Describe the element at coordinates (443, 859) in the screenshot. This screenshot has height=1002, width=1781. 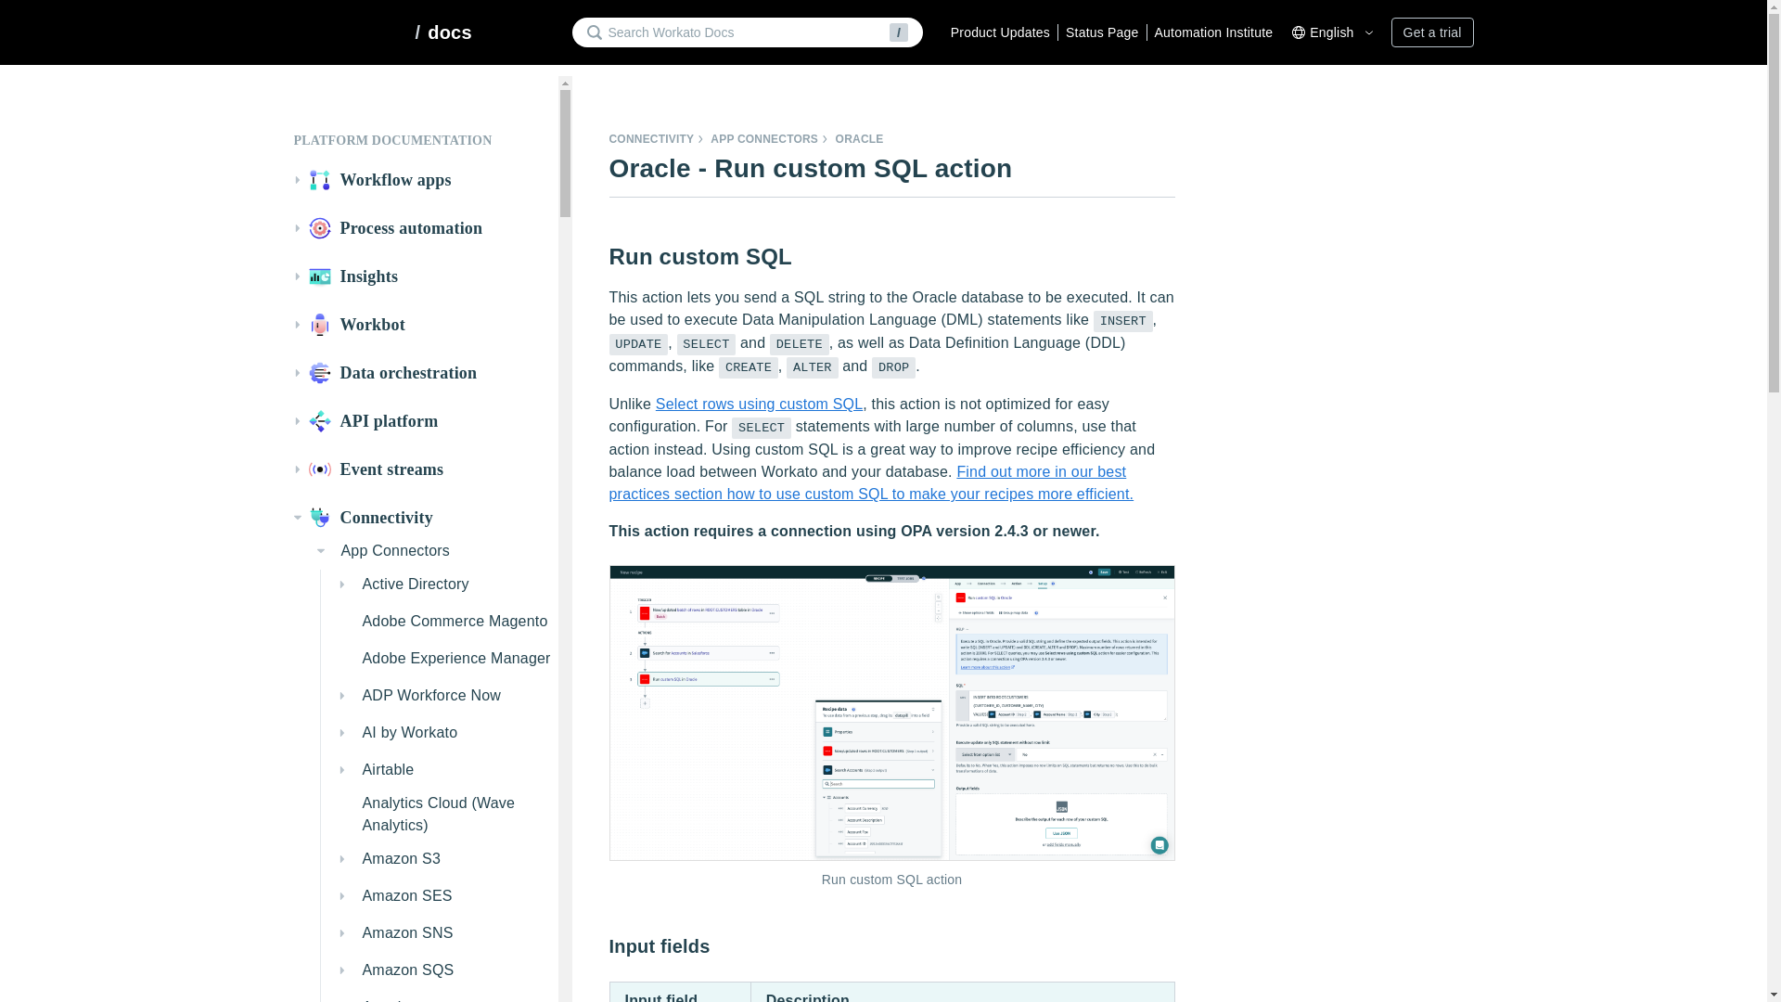
I see `Amazon S3` at that location.